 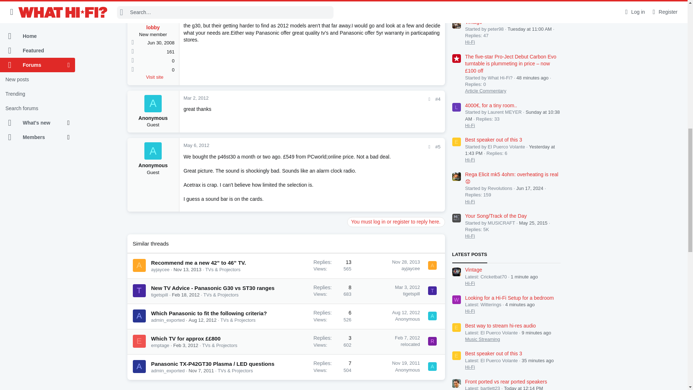 I want to click on Mar 2, 2012 at 7:18 AM, so click(x=196, y=97).